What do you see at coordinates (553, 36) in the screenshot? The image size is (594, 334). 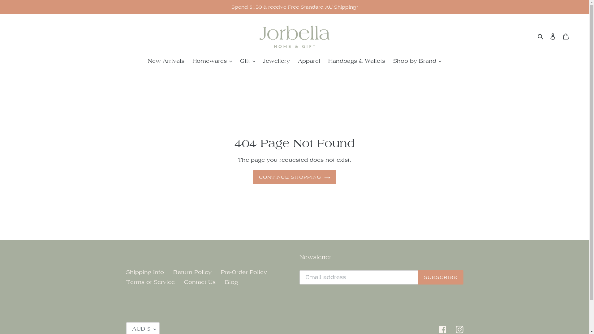 I see `Log in` at bounding box center [553, 36].